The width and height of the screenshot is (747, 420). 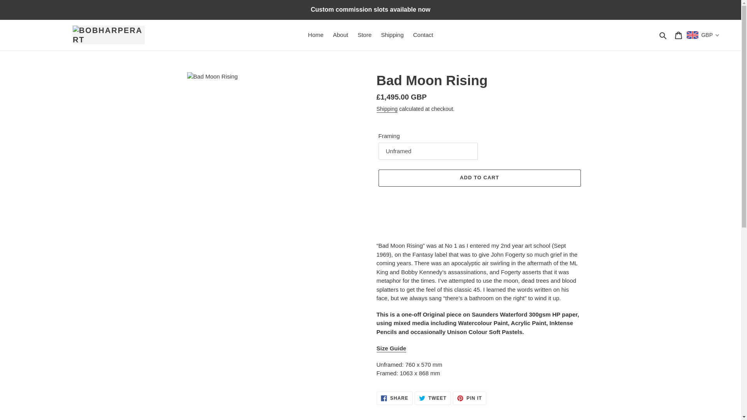 What do you see at coordinates (479, 178) in the screenshot?
I see `ADD TO CART` at bounding box center [479, 178].